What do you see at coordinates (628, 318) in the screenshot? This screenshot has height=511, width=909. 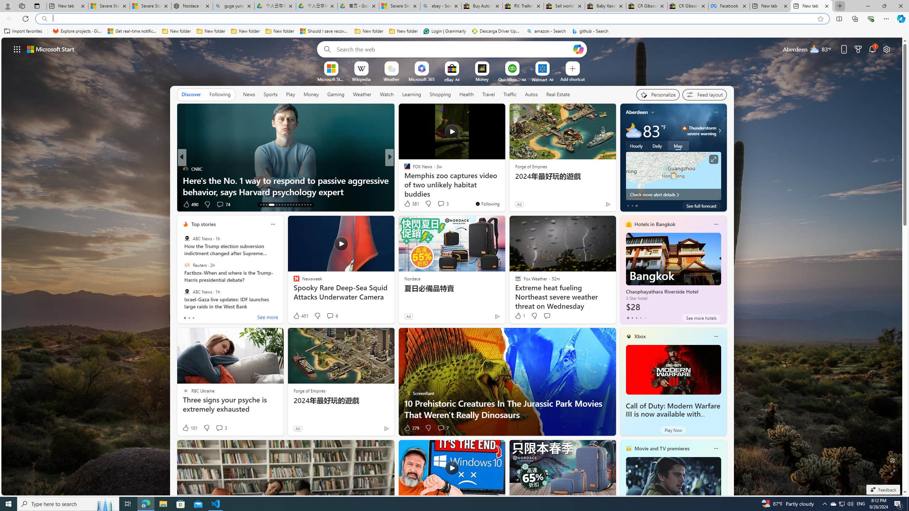 I see `tab-0` at bounding box center [628, 318].